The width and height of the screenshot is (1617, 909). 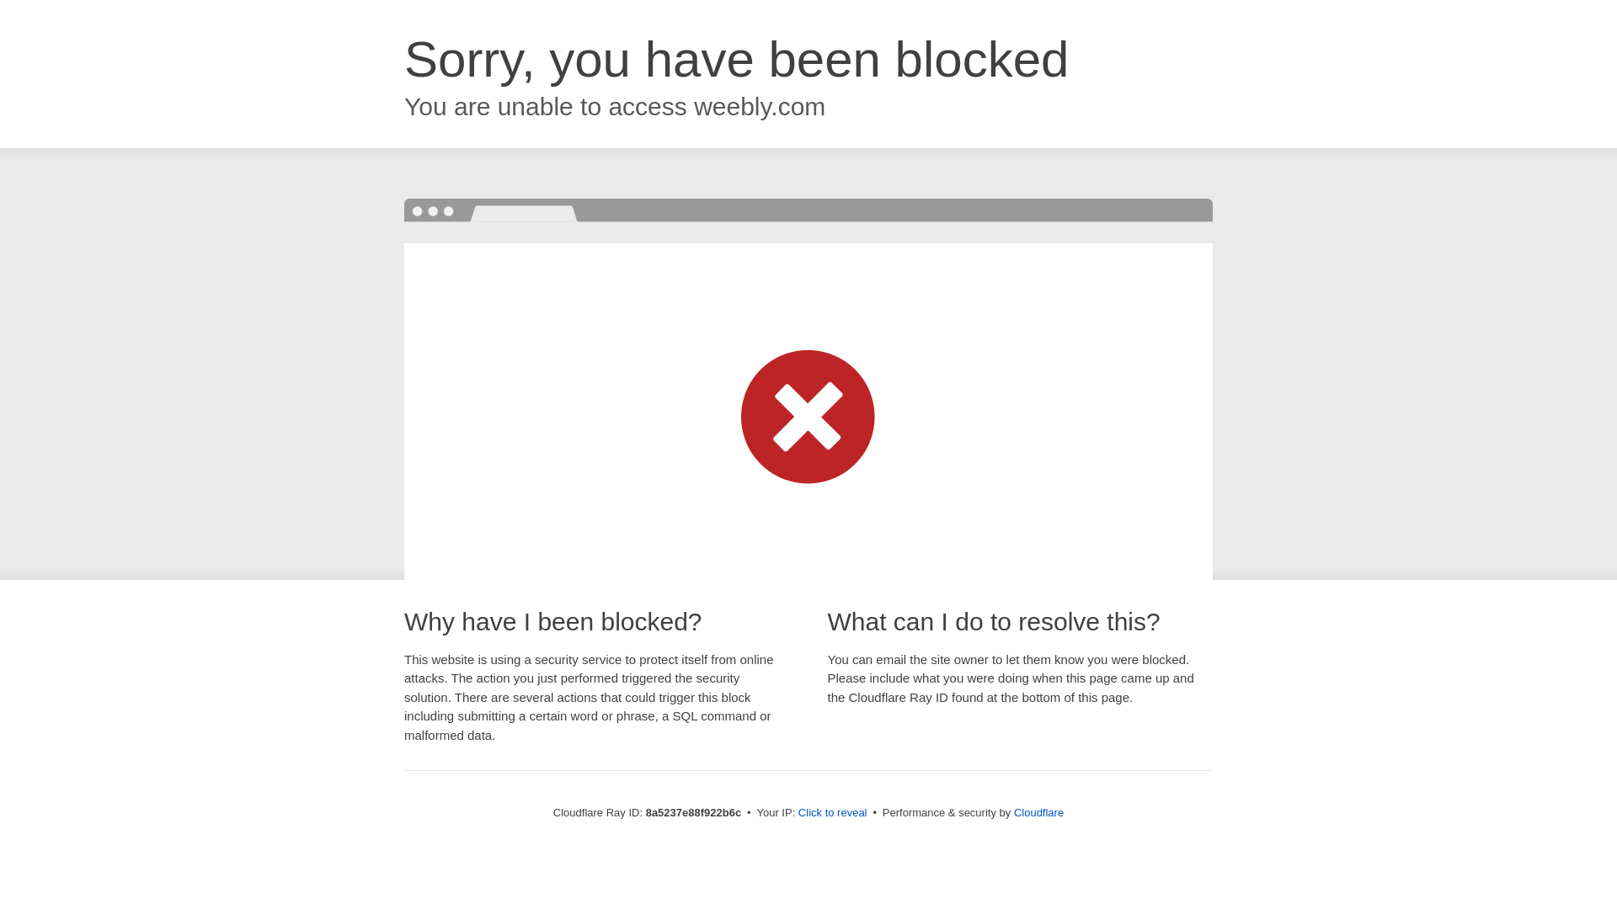 What do you see at coordinates (832, 813) in the screenshot?
I see `Click to reveal` at bounding box center [832, 813].